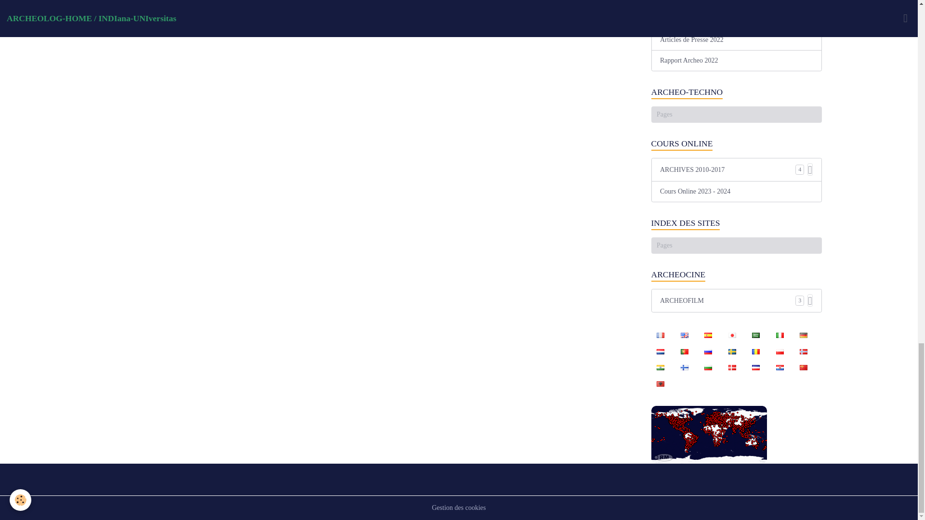  Describe the element at coordinates (732, 335) in the screenshot. I see `Japanese` at that location.